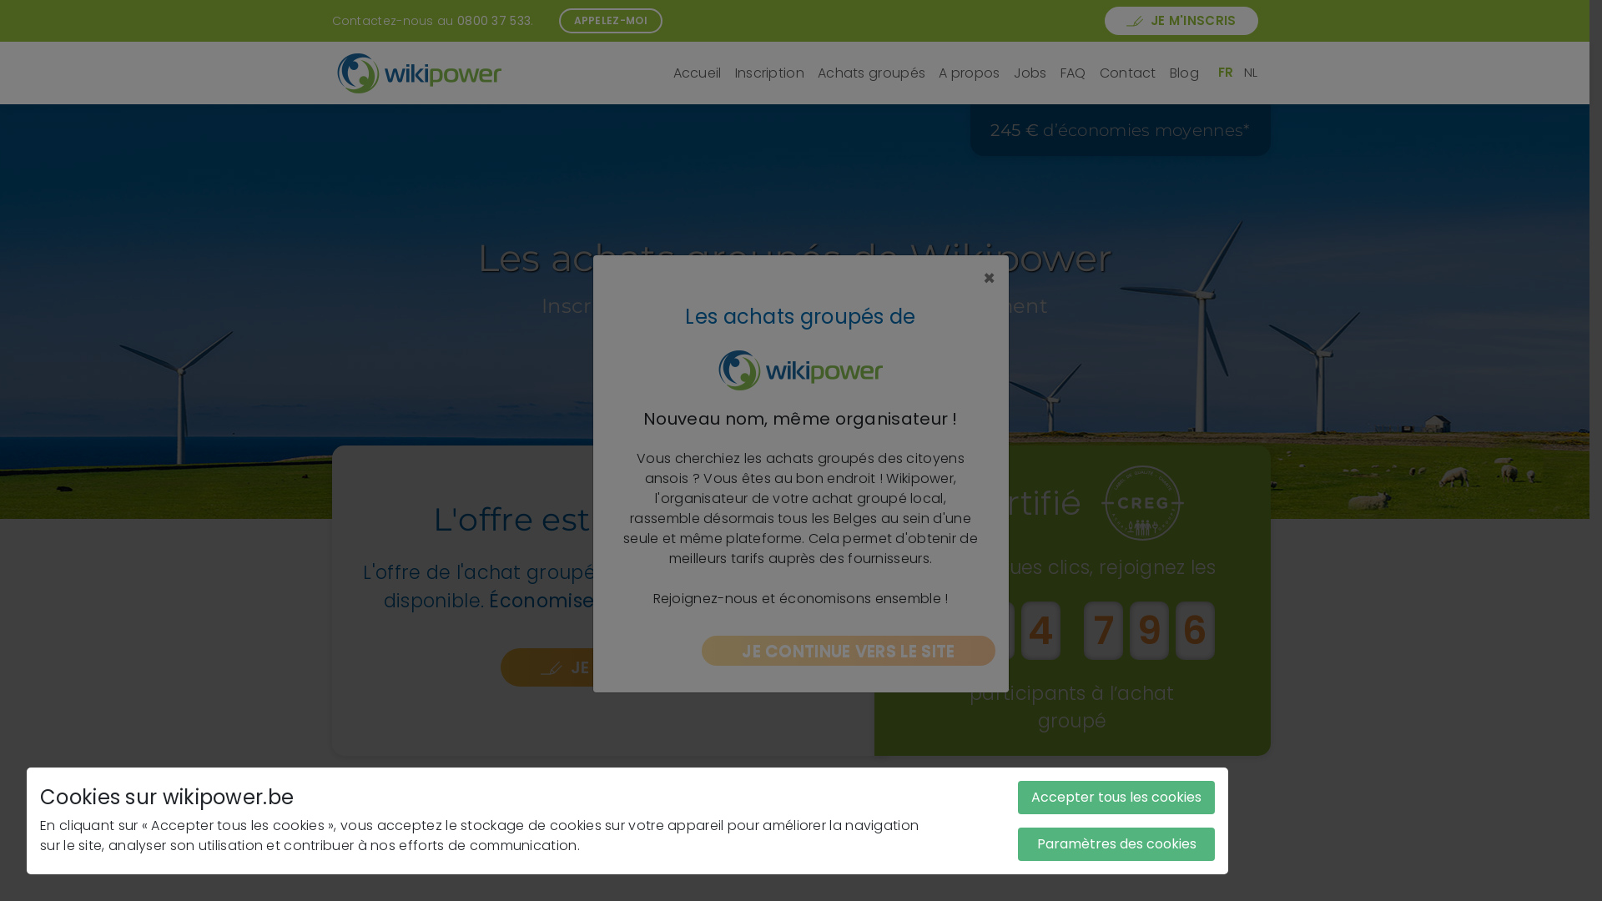  What do you see at coordinates (769, 73) in the screenshot?
I see `Inscription` at bounding box center [769, 73].